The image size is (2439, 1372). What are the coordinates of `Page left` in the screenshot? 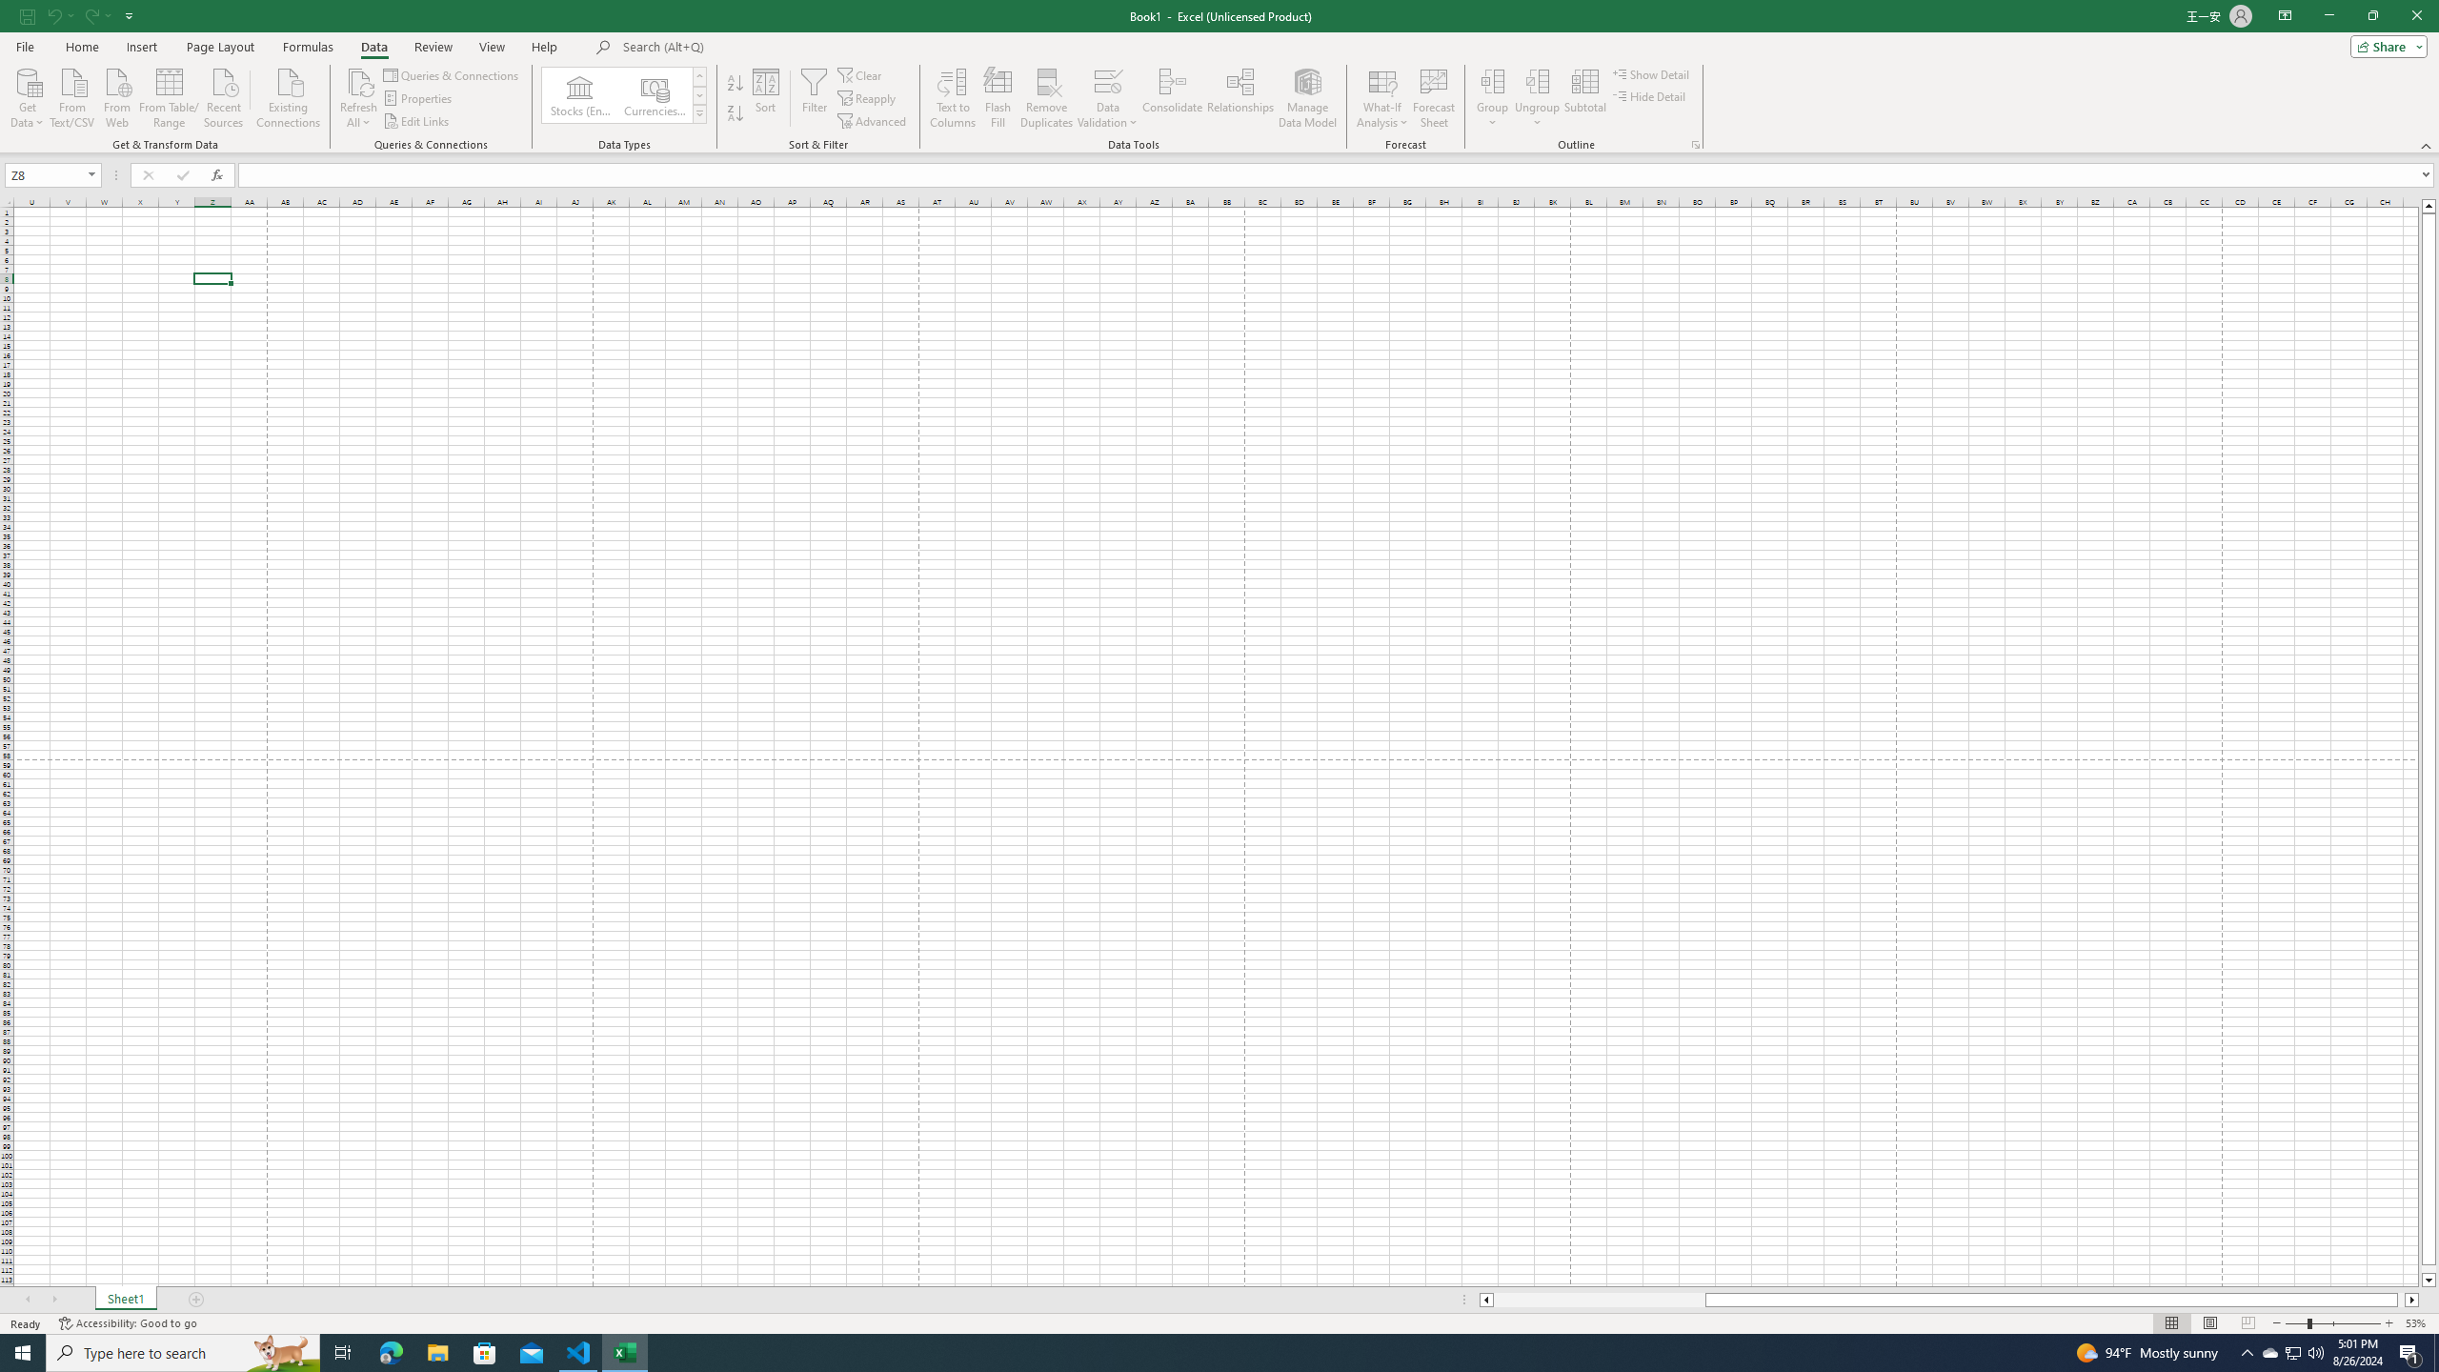 It's located at (1599, 1300).